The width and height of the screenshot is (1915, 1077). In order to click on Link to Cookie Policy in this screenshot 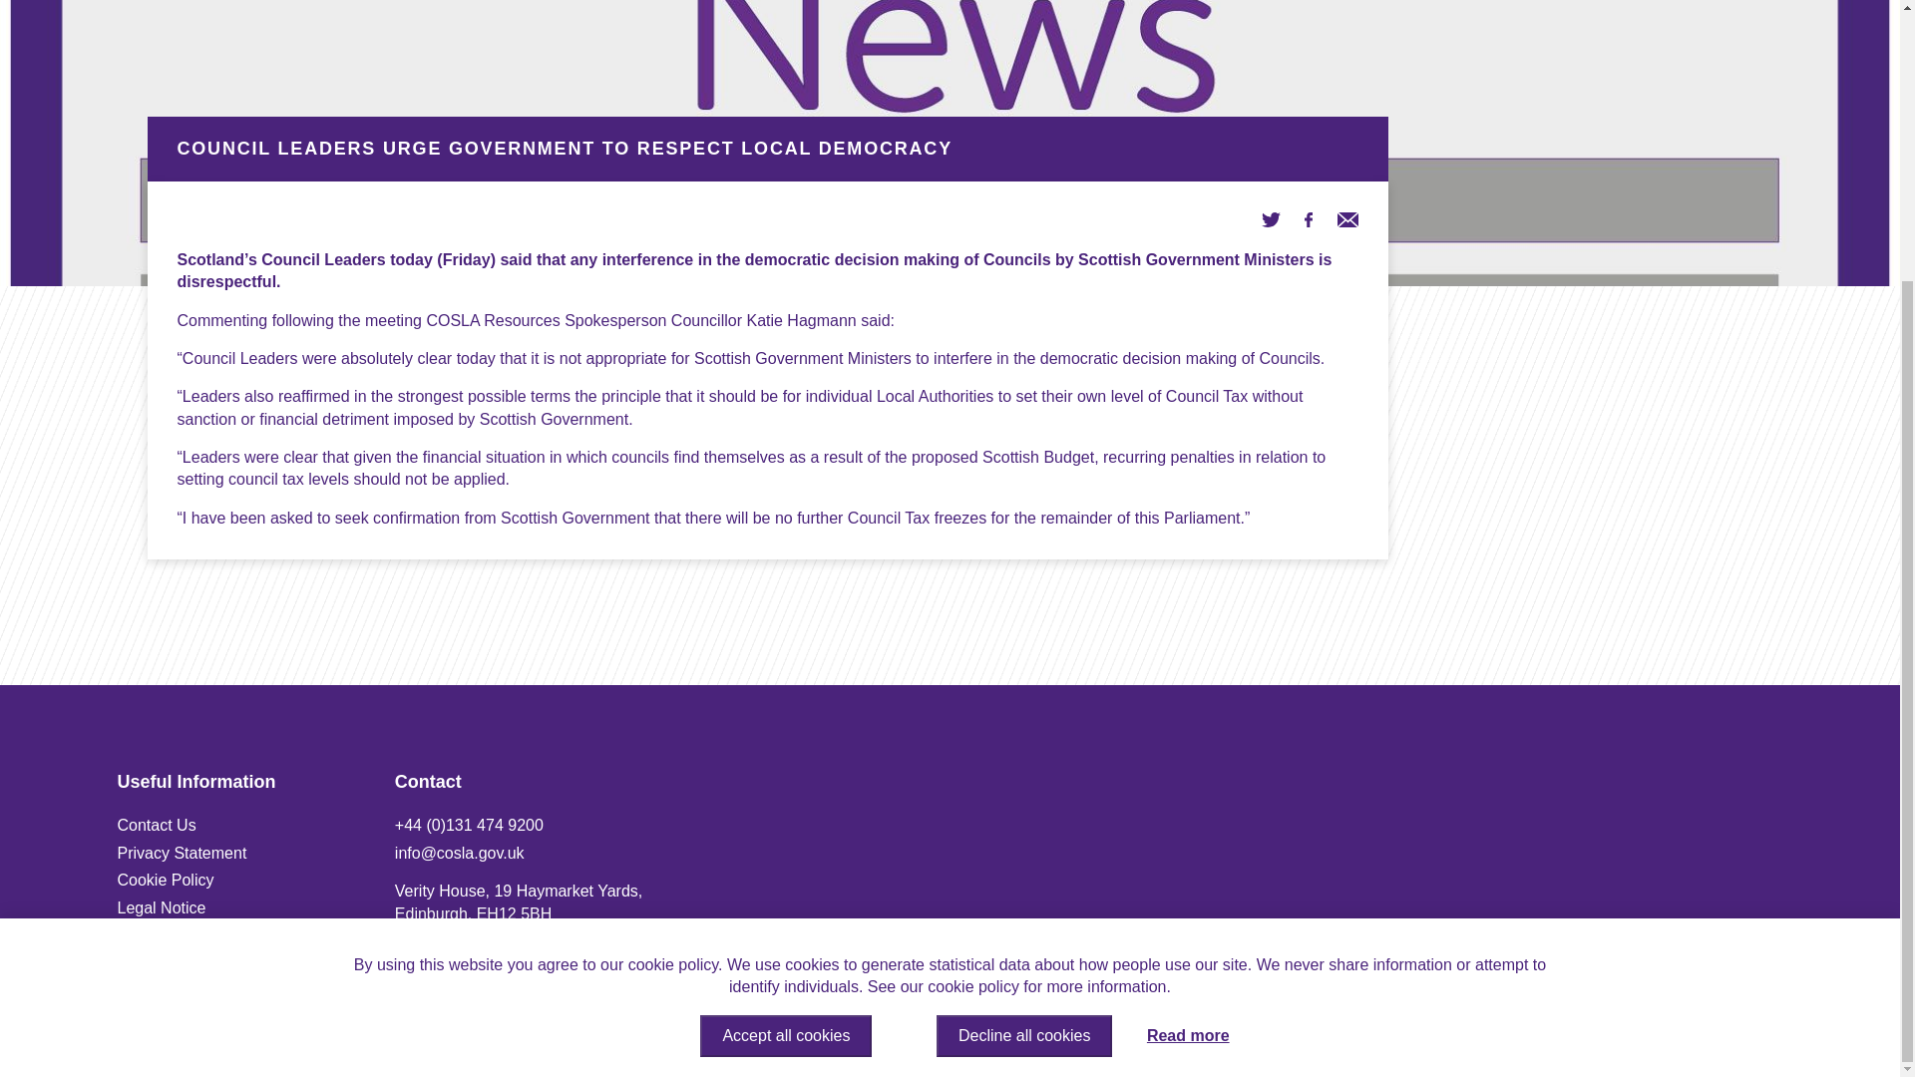, I will do `click(166, 880)`.